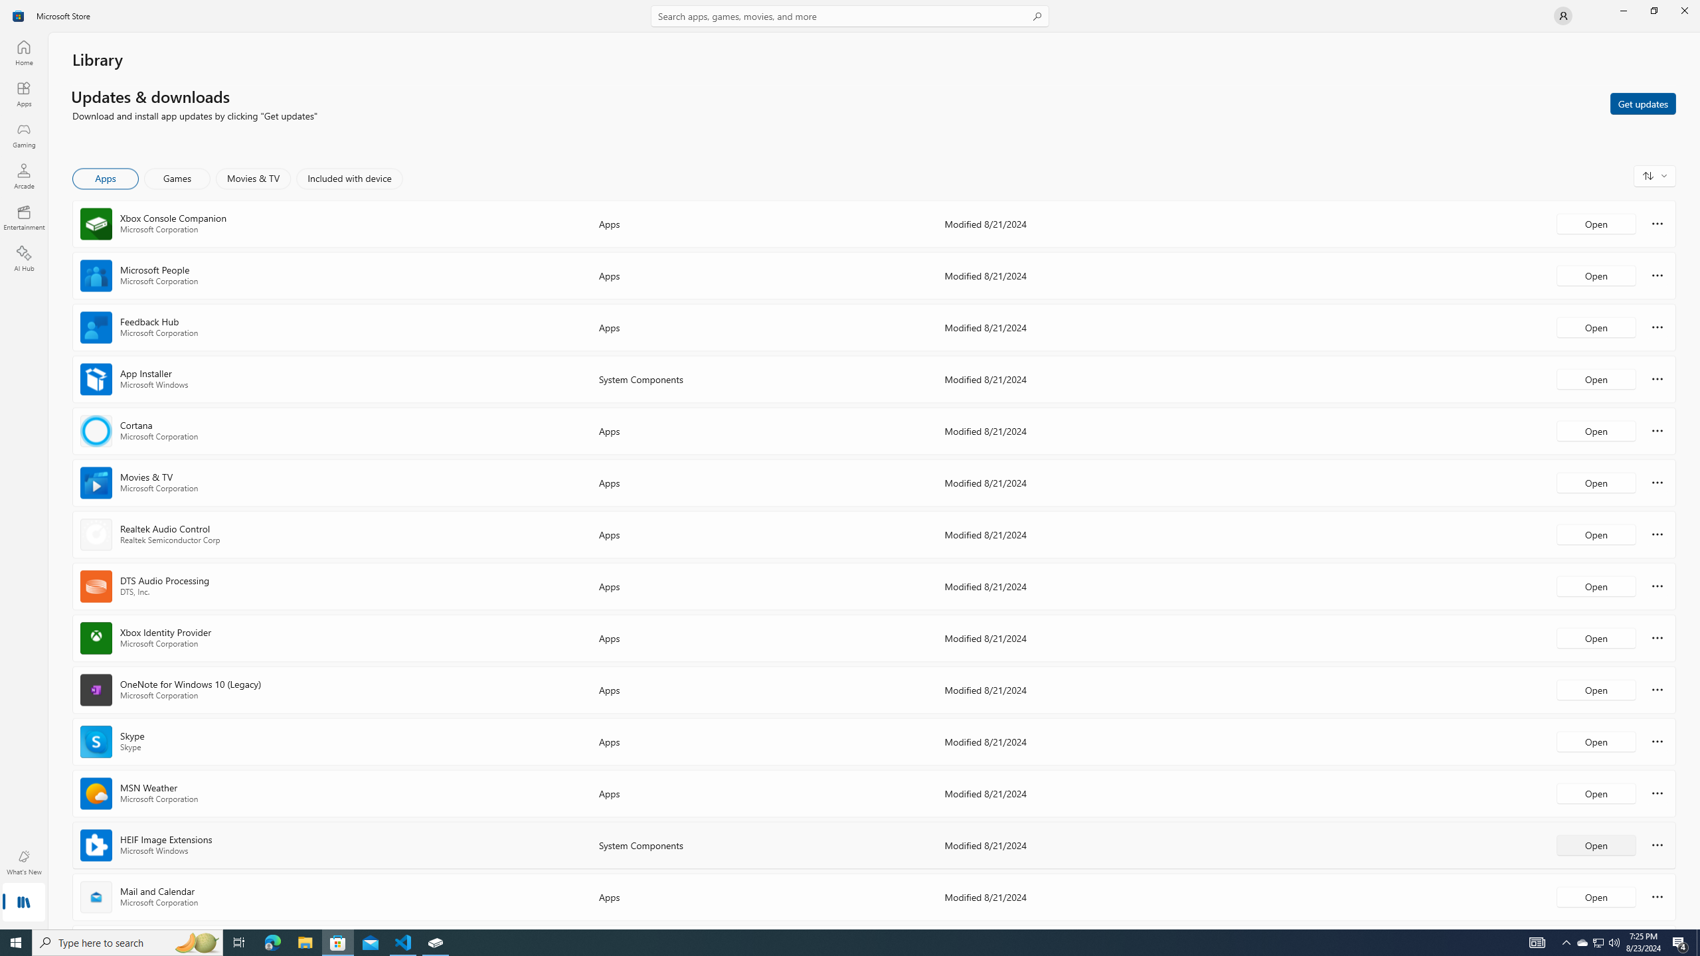 Image resolution: width=1700 pixels, height=956 pixels. I want to click on Movies & TV, so click(253, 179).